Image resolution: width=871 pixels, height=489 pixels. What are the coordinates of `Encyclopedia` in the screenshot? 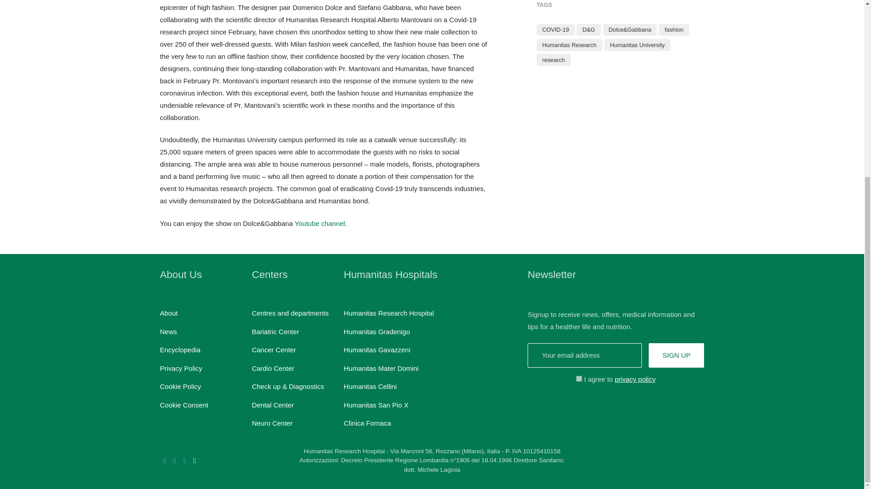 It's located at (180, 350).